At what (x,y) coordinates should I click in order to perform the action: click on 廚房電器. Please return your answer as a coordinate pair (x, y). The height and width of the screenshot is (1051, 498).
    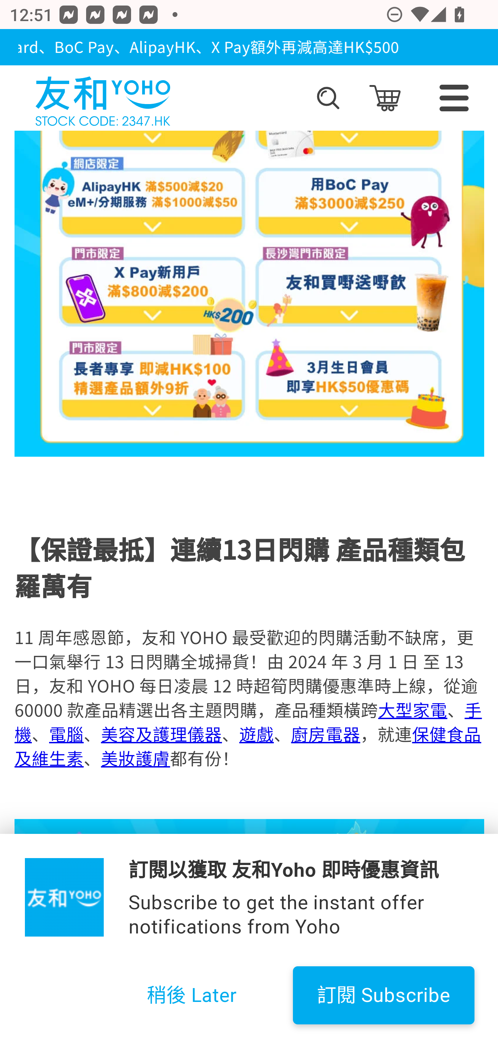
    Looking at the image, I should click on (325, 734).